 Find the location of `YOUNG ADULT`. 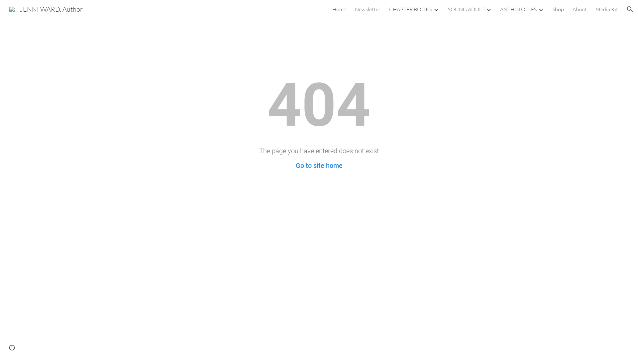

YOUNG ADULT is located at coordinates (466, 9).